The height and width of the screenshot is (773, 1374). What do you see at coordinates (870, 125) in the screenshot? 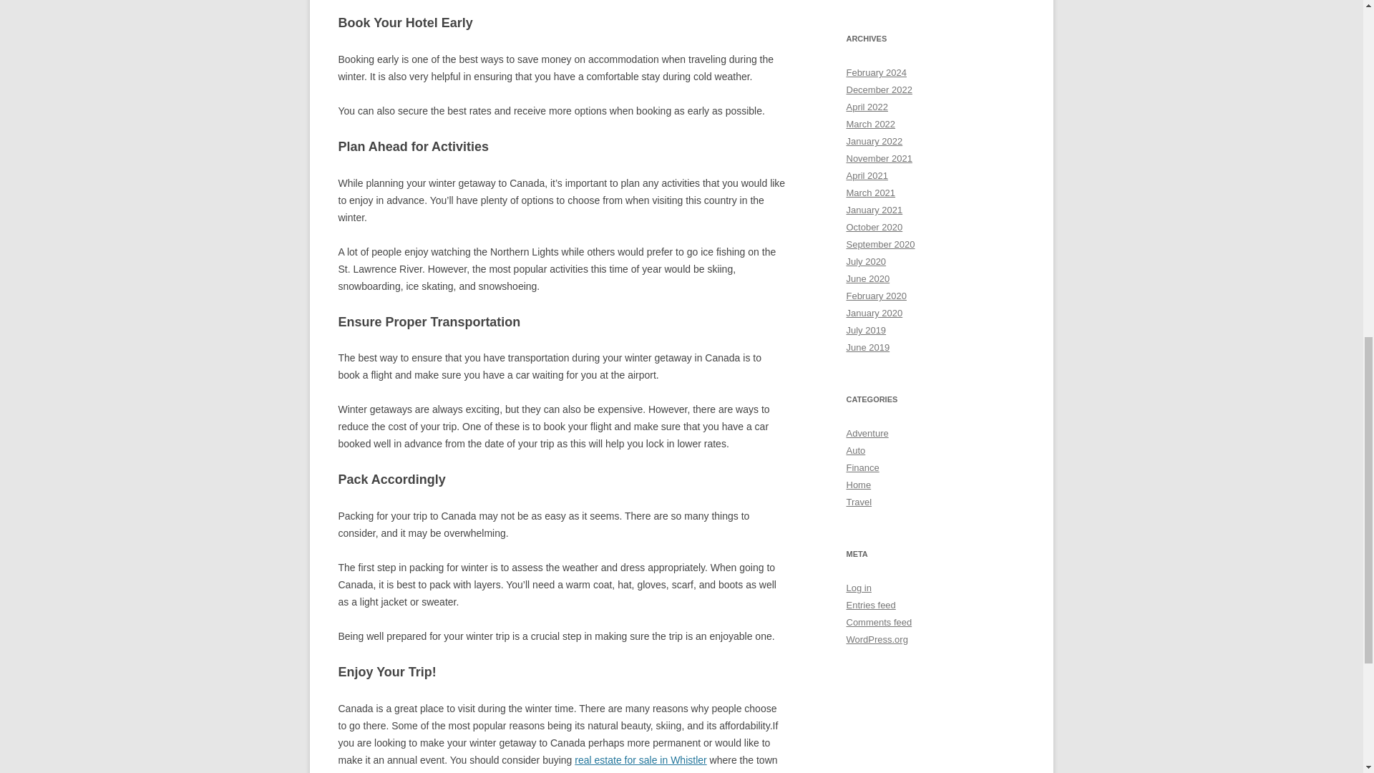
I see `March 2022` at bounding box center [870, 125].